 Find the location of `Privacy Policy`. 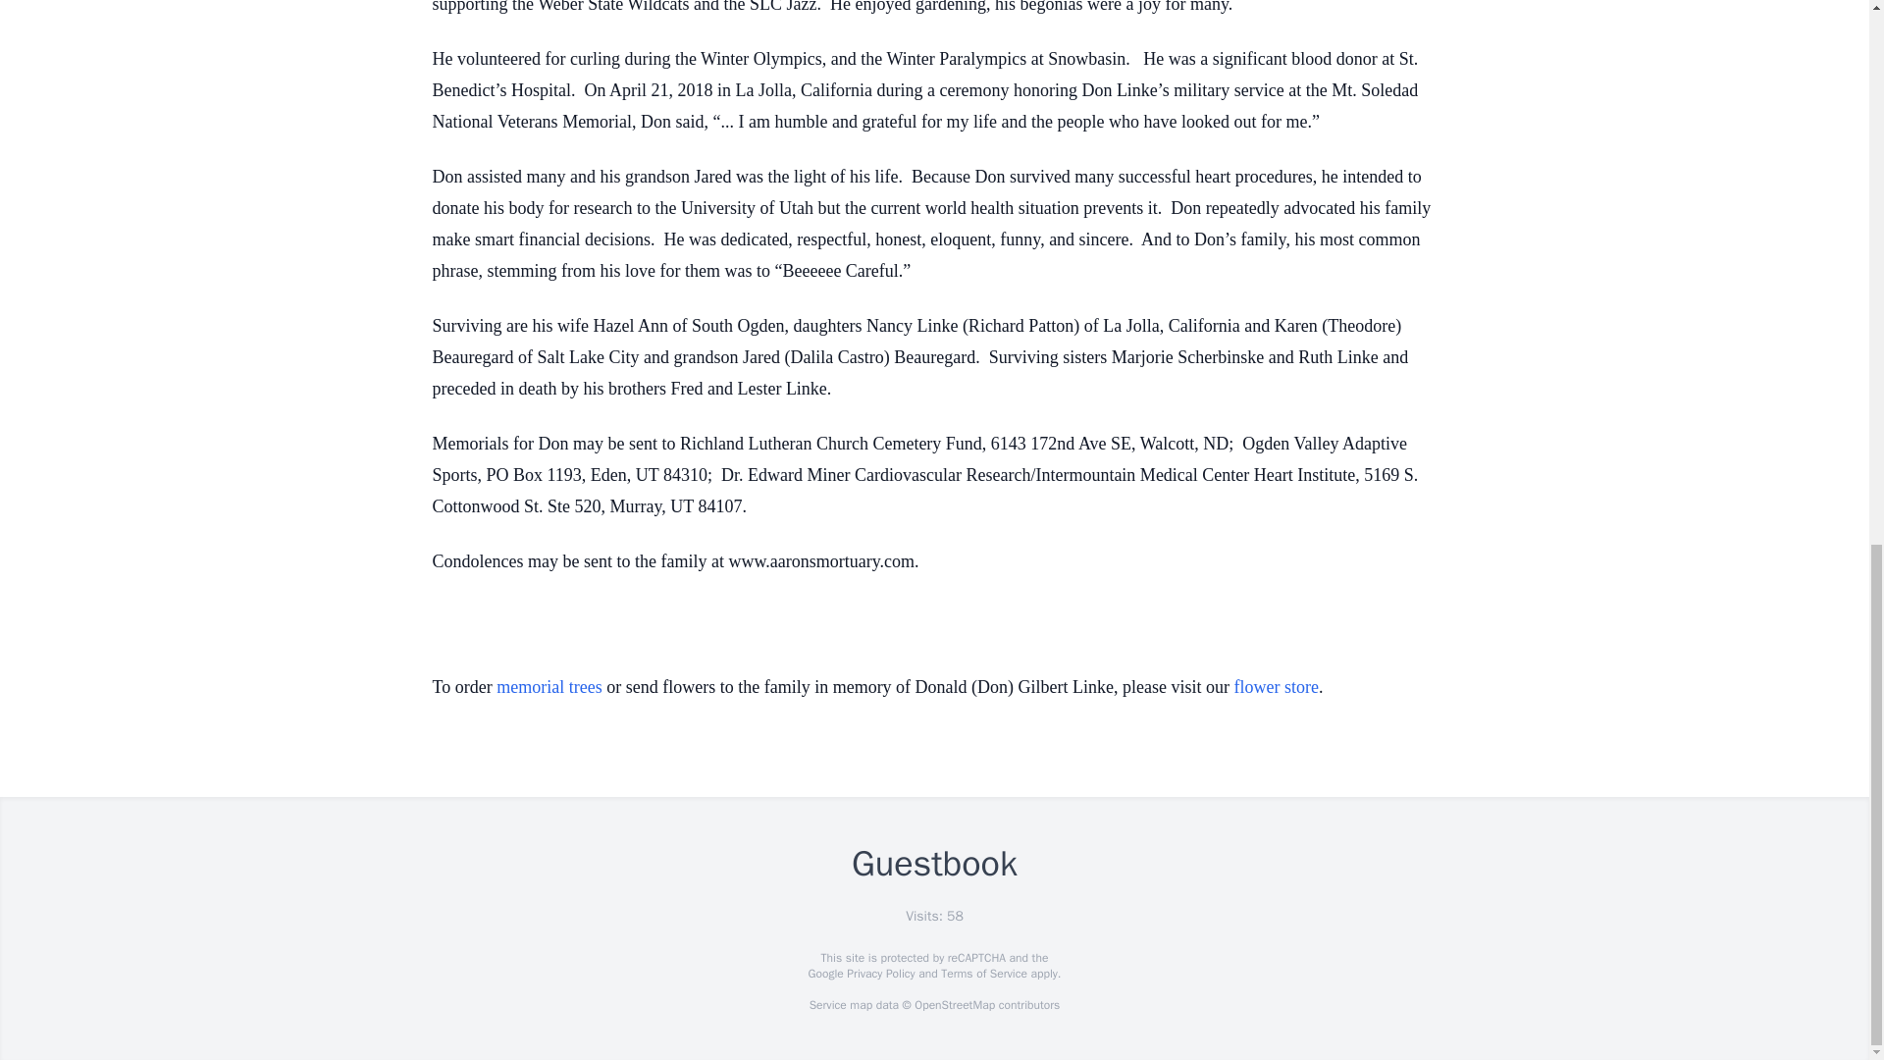

Privacy Policy is located at coordinates (879, 974).